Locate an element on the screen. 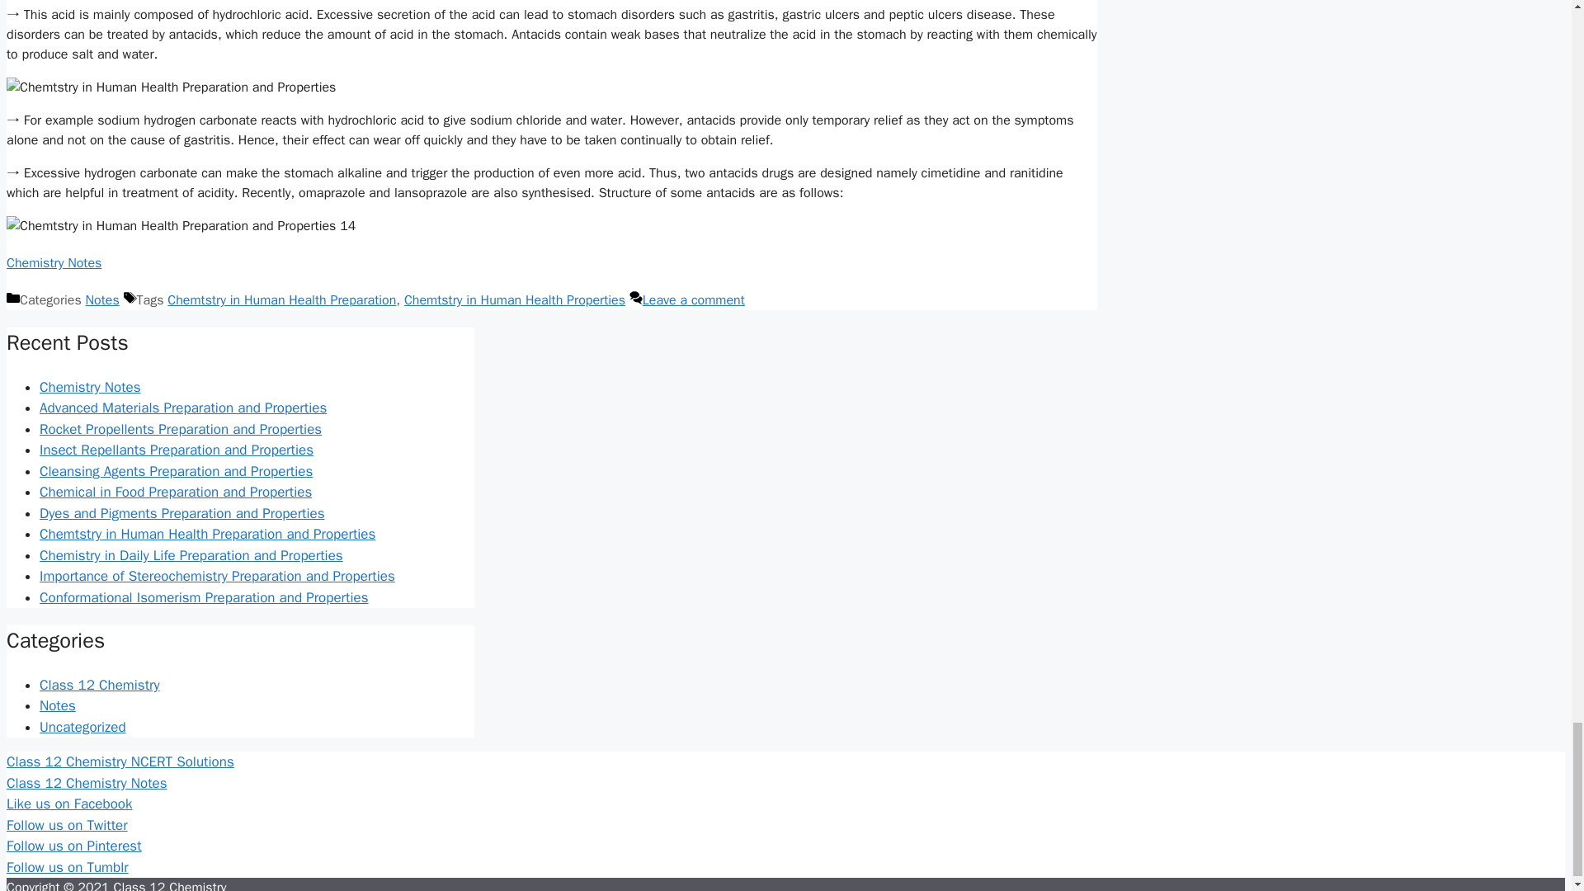  Class 12 Chemistry NCERT Solutions is located at coordinates (120, 761).